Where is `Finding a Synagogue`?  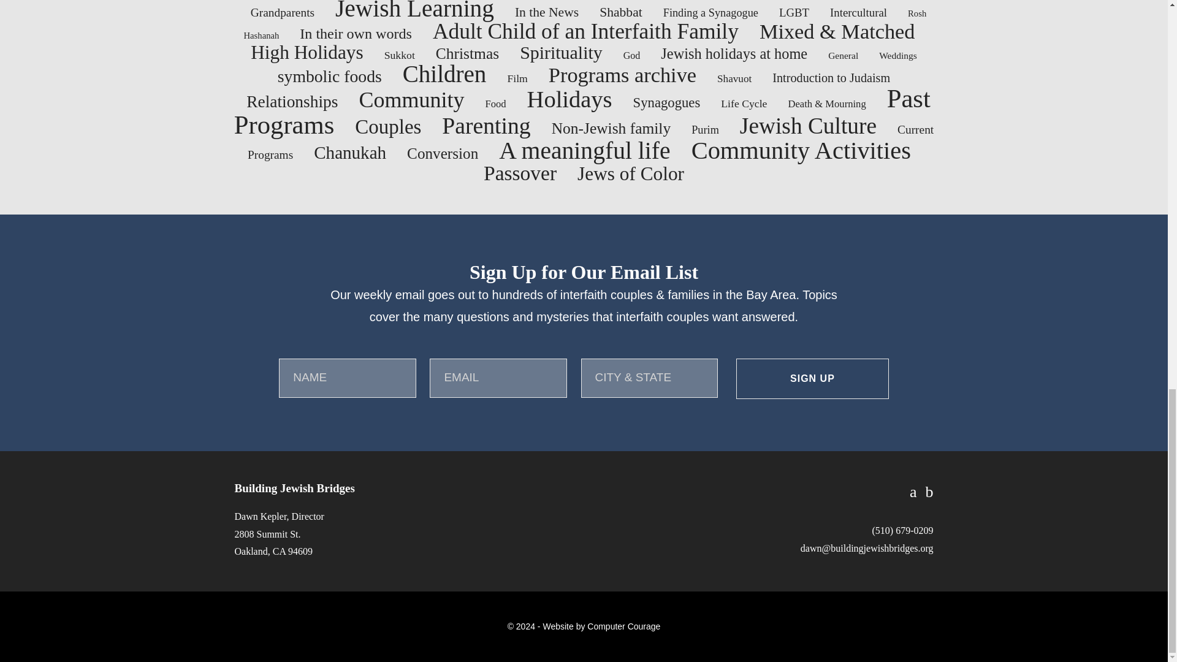
Finding a Synagogue is located at coordinates (710, 12).